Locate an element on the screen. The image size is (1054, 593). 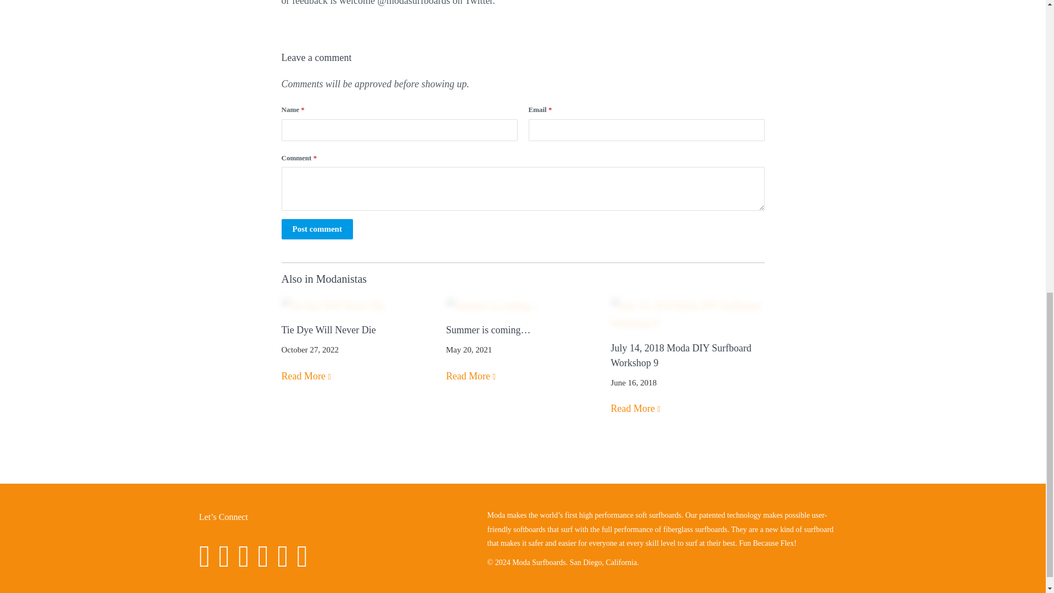
July 14, 2018 Moda DIY Surfboard Workshop 9 is located at coordinates (680, 355).